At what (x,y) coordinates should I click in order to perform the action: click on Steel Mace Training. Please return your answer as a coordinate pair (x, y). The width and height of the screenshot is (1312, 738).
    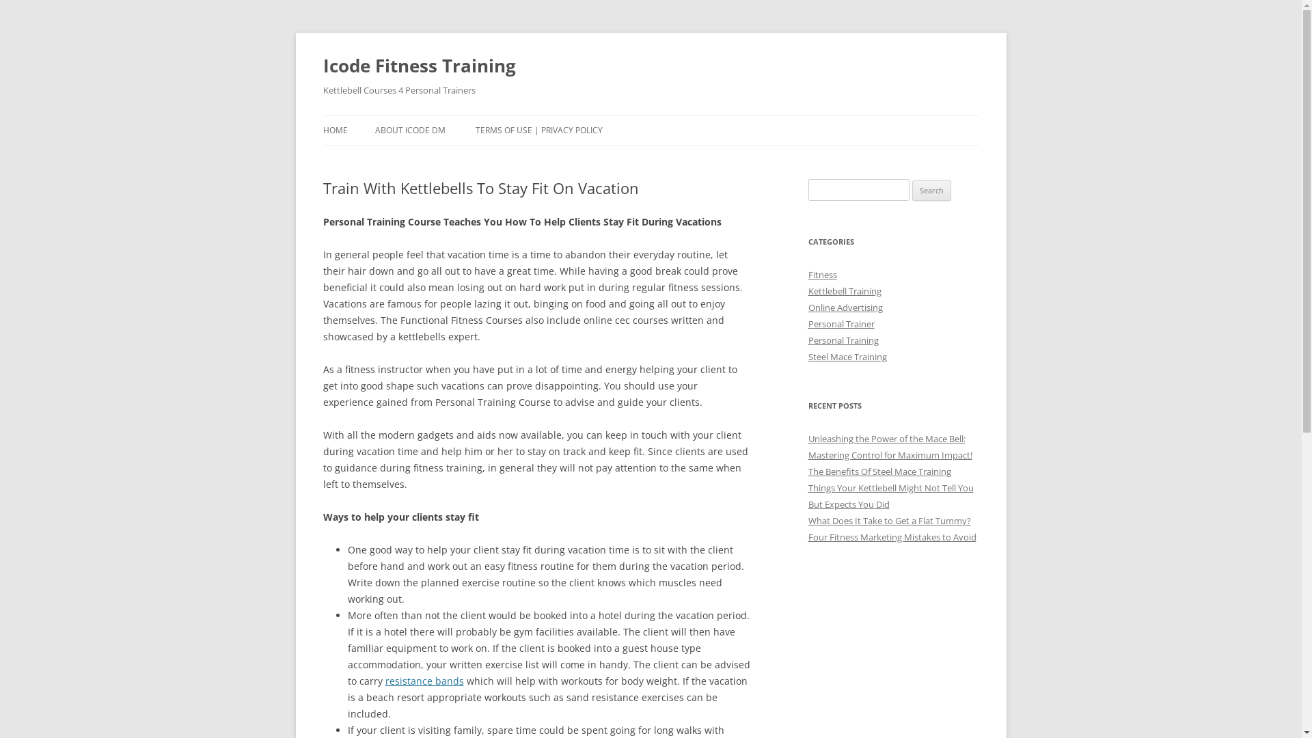
    Looking at the image, I should click on (847, 357).